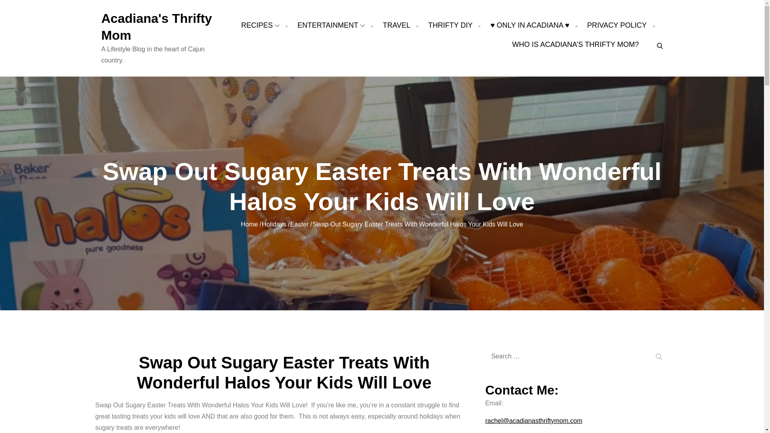 Image resolution: width=770 pixels, height=433 pixels. What do you see at coordinates (260, 25) in the screenshot?
I see `RECIPES` at bounding box center [260, 25].